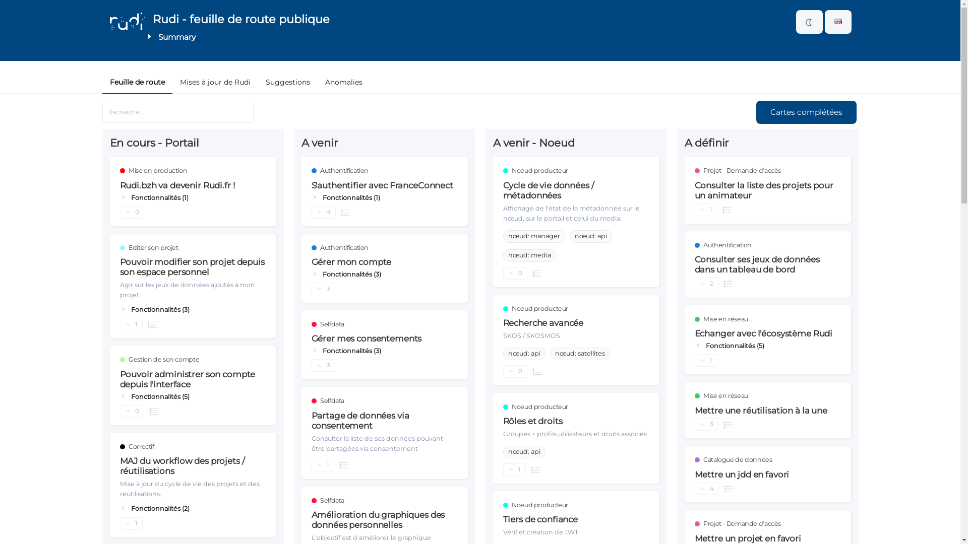 This screenshot has width=968, height=544. What do you see at coordinates (131, 524) in the screenshot?
I see `1` at bounding box center [131, 524].